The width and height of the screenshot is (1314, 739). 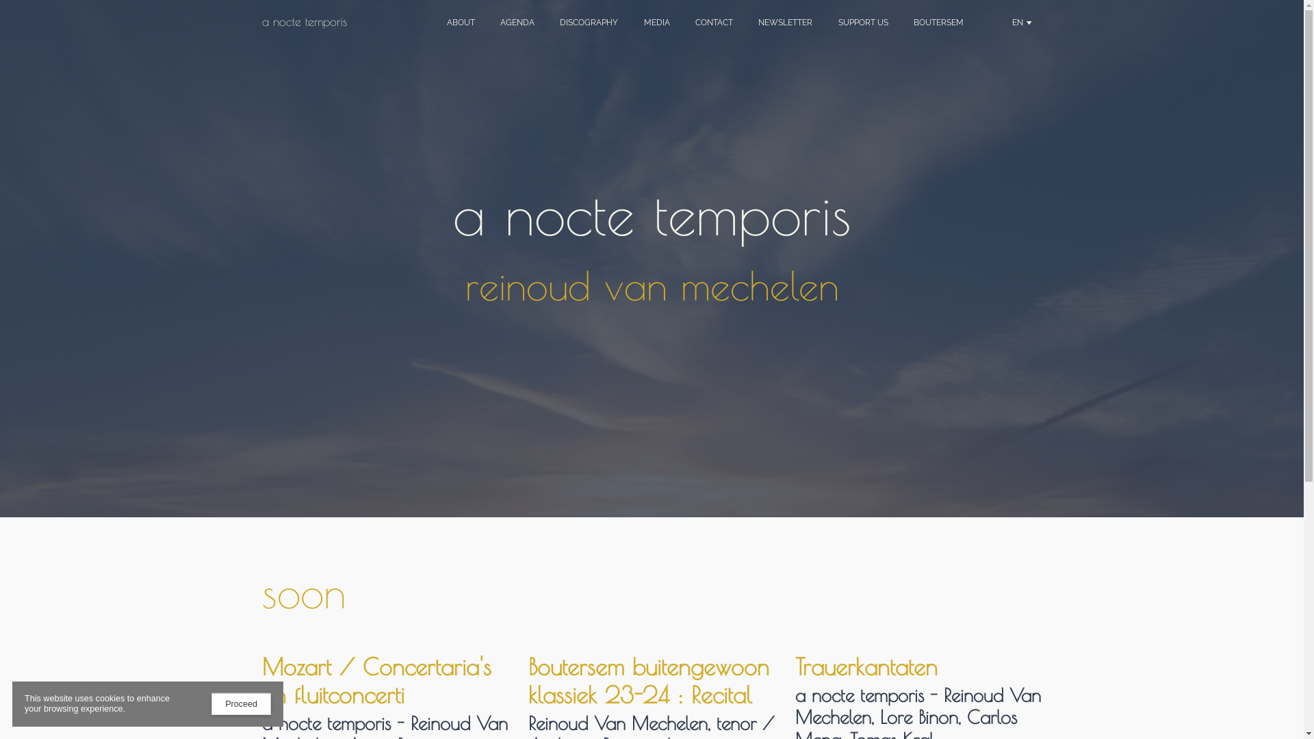 What do you see at coordinates (376, 680) in the screenshot?
I see `Mozart / Concertaria's en fluitconcerti` at bounding box center [376, 680].